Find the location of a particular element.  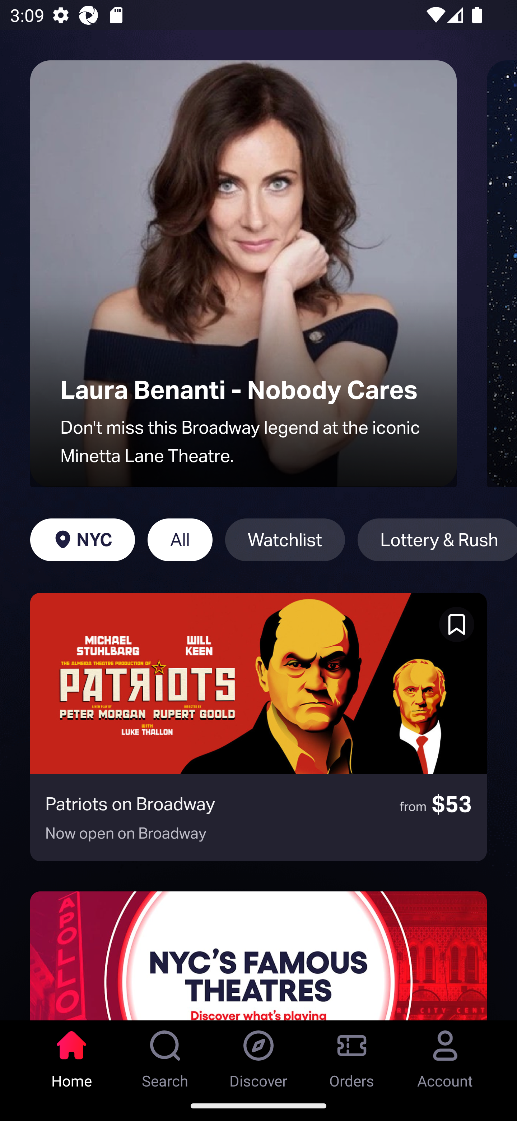

Patriots on Broadway from $53 Now open on Broadway is located at coordinates (258, 727).